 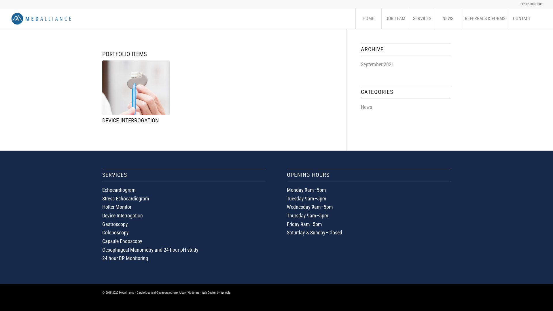 What do you see at coordinates (448, 19) in the screenshot?
I see `NEWS` at bounding box center [448, 19].